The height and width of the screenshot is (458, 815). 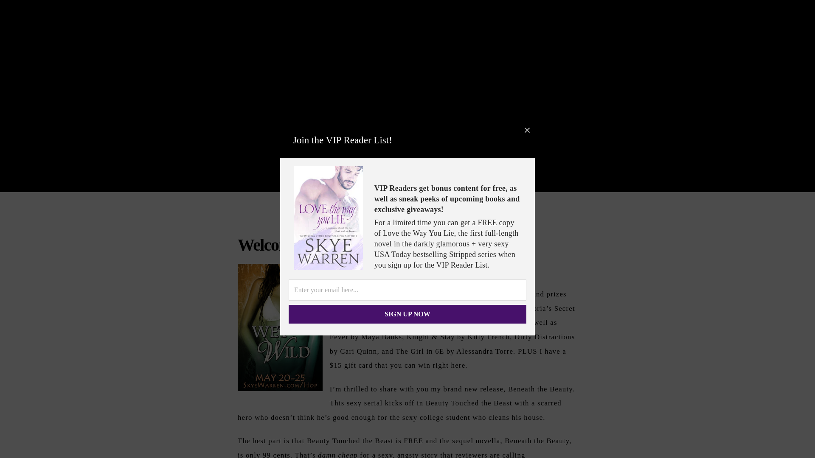 I want to click on Skye Warren, so click(x=407, y=108).